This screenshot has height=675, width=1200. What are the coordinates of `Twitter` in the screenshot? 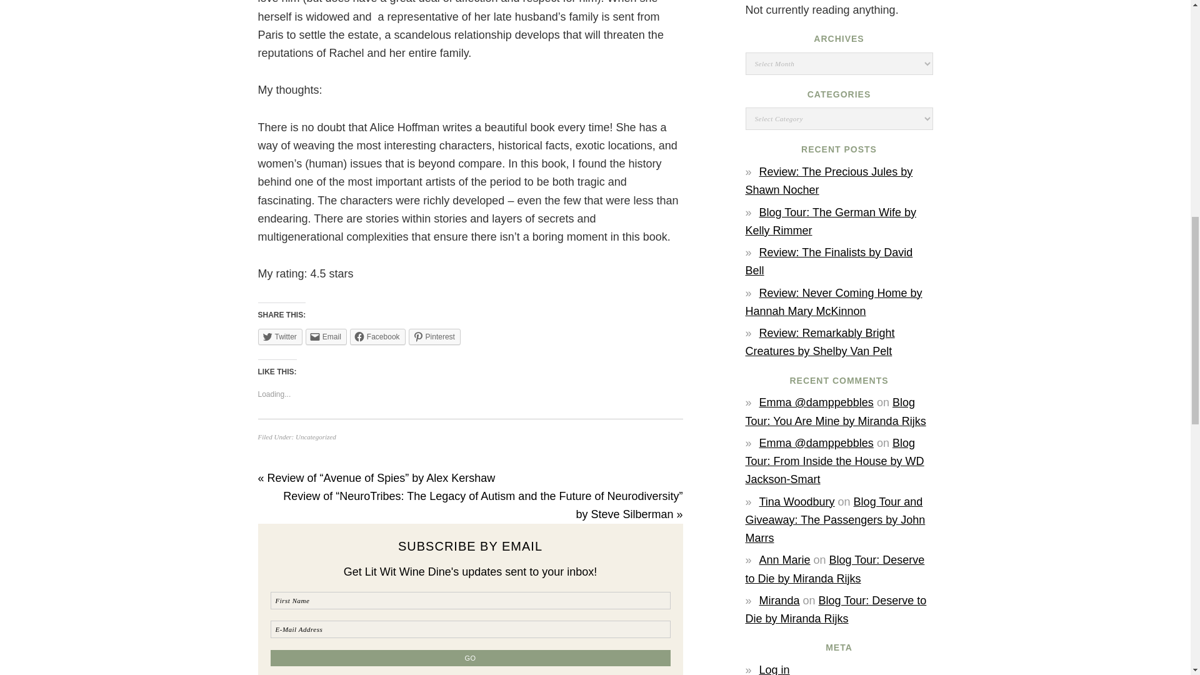 It's located at (280, 336).